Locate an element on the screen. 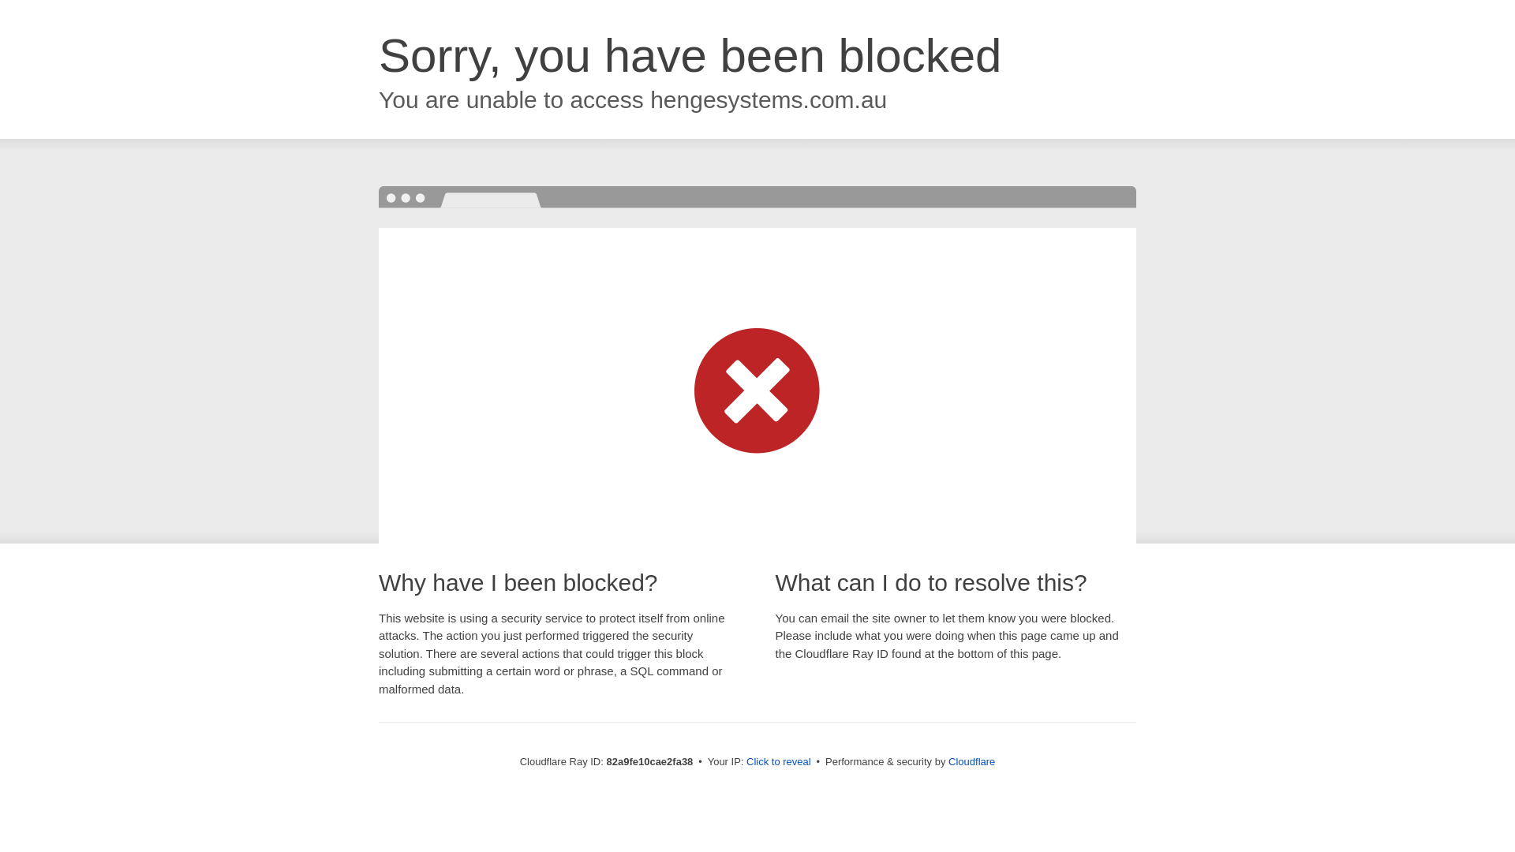 The height and width of the screenshot is (852, 1515). Cloudflare is located at coordinates (972, 762).